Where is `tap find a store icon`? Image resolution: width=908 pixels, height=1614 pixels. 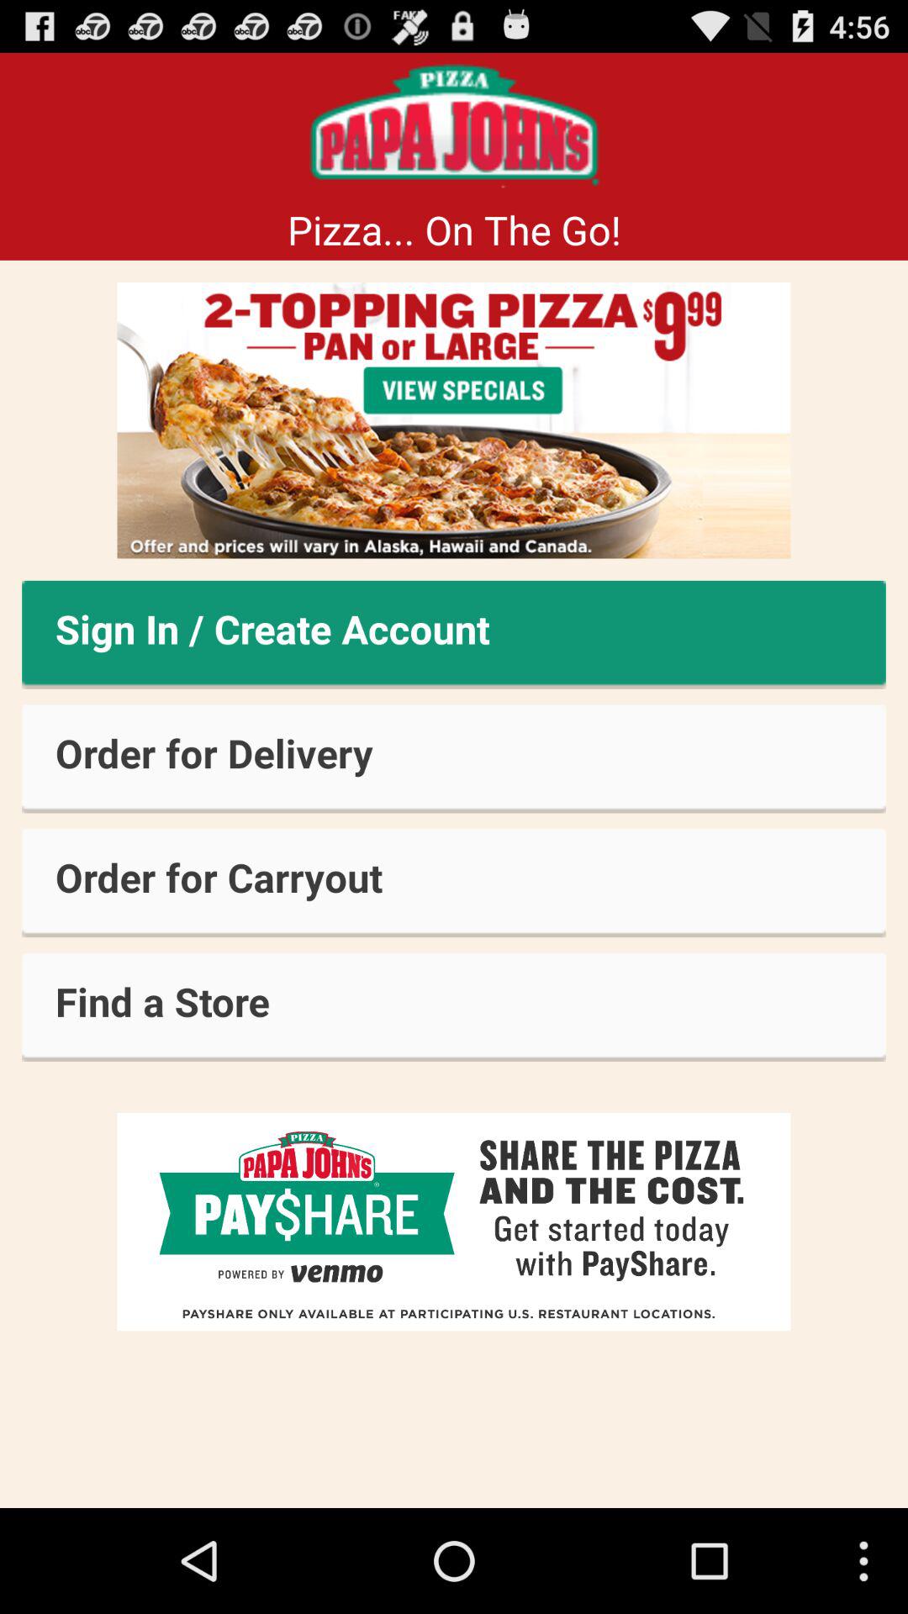 tap find a store icon is located at coordinates (454, 1007).